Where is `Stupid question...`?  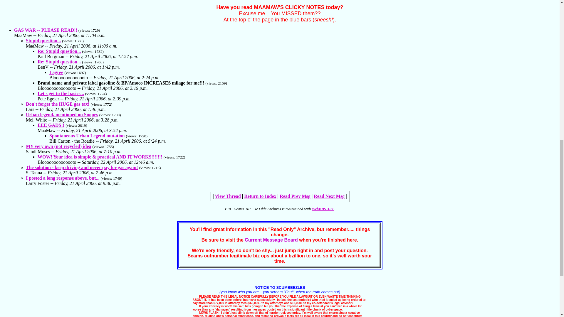 Stupid question... is located at coordinates (43, 41).